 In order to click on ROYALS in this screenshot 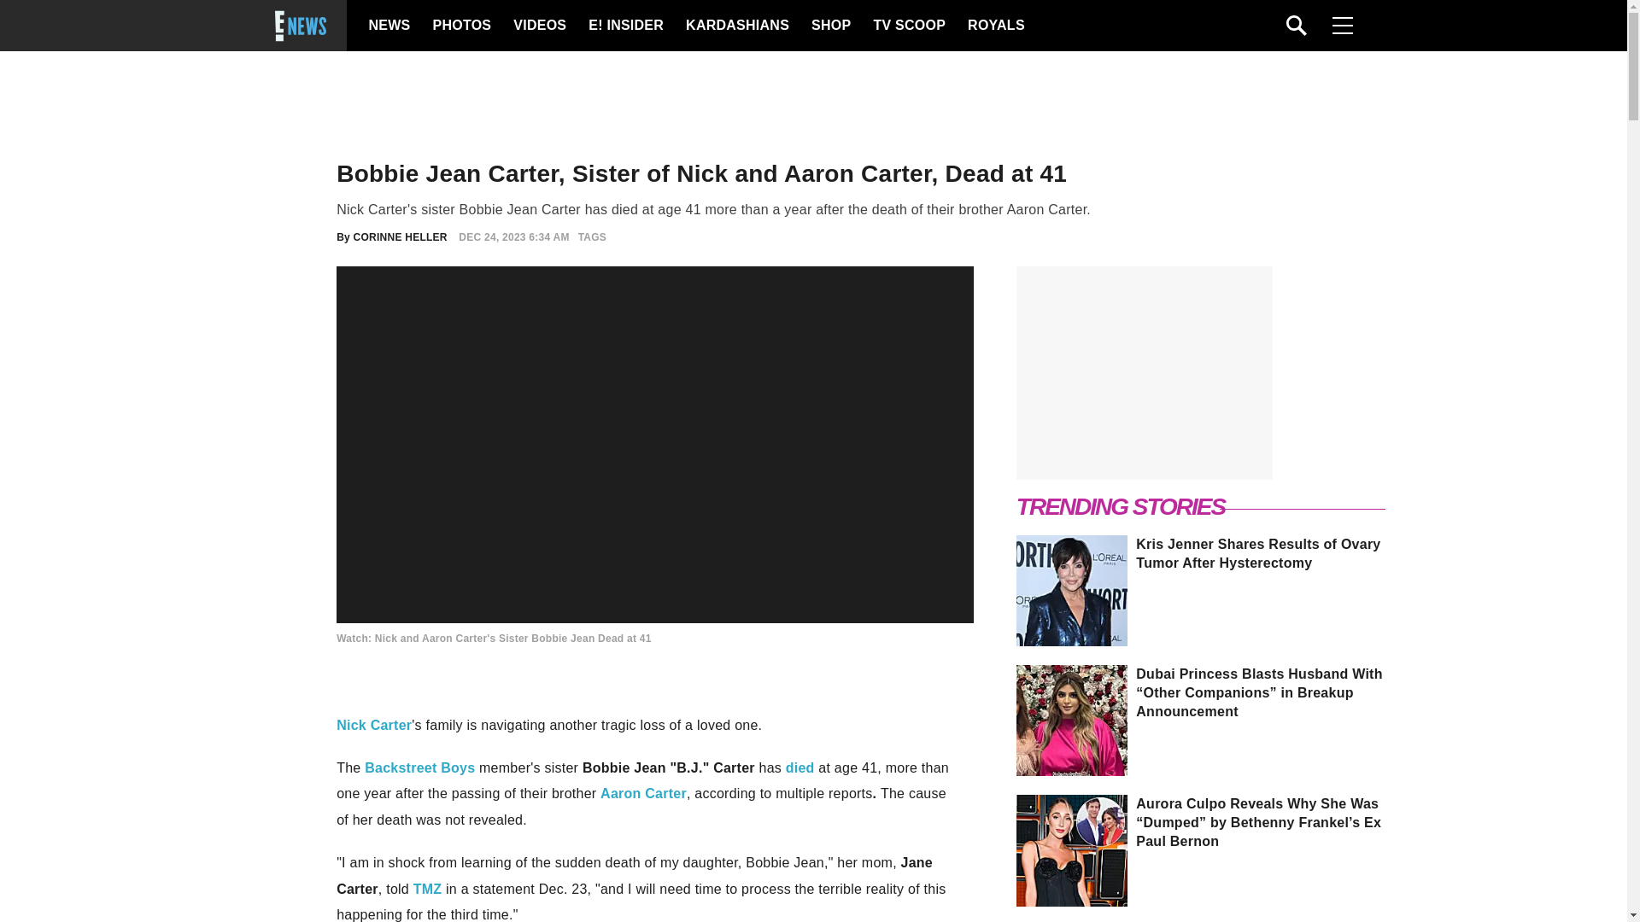, I will do `click(995, 26)`.